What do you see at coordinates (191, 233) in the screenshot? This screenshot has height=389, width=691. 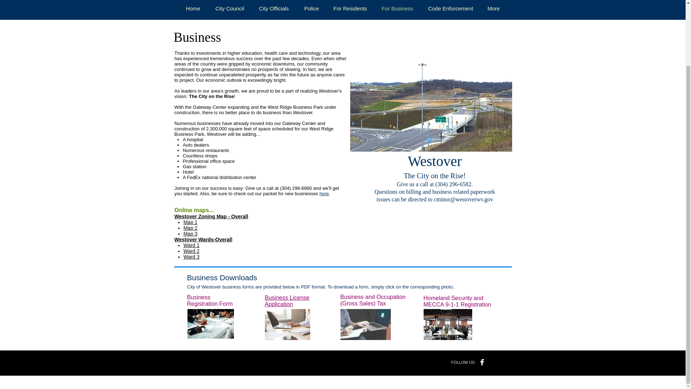 I see `Map 3` at bounding box center [191, 233].